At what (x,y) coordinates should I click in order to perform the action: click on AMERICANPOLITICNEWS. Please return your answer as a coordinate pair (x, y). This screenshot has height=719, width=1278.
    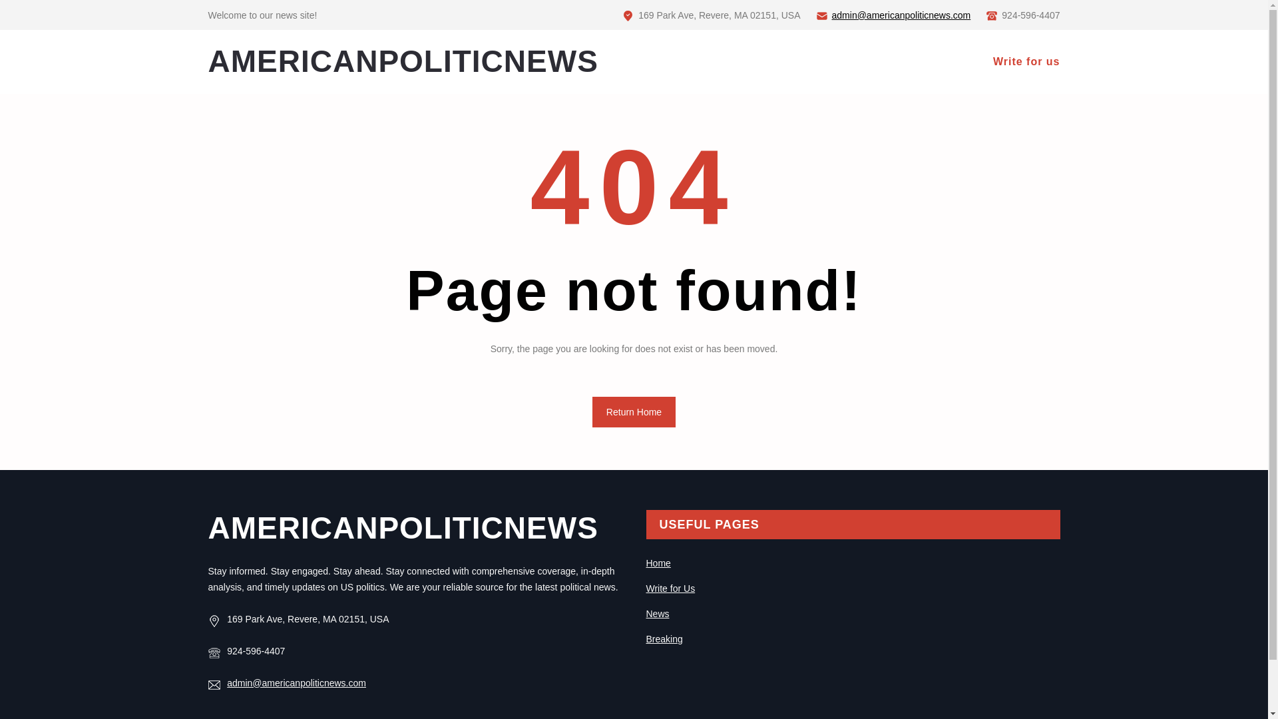
    Looking at the image, I should click on (402, 61).